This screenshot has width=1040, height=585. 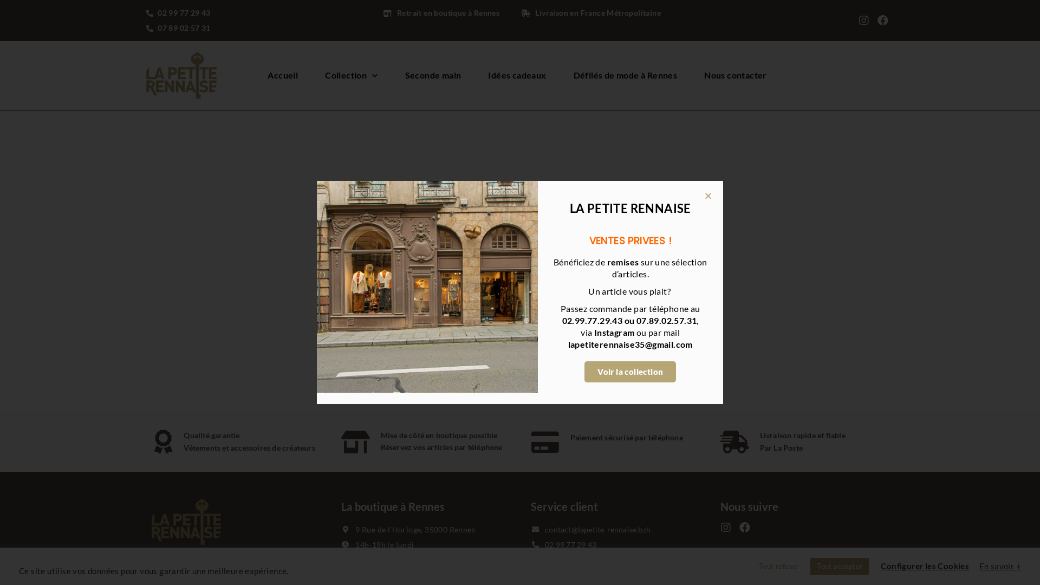 What do you see at coordinates (1000, 566) in the screenshot?
I see `En savoir +` at bounding box center [1000, 566].